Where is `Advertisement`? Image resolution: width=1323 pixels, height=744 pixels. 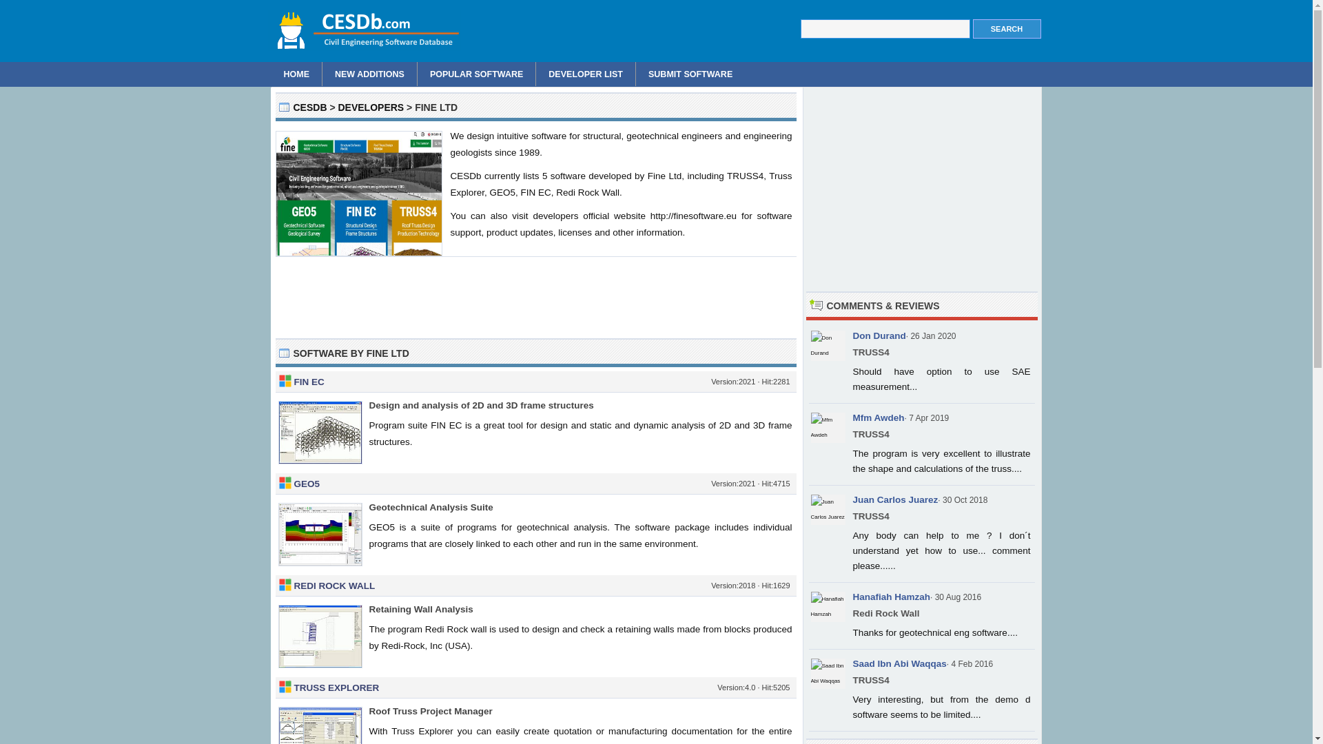
Advertisement is located at coordinates (535, 298).